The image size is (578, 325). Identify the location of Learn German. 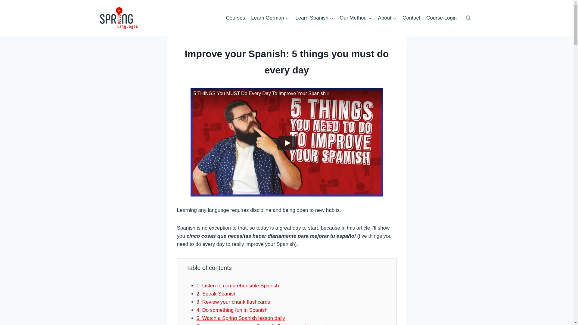
(270, 18).